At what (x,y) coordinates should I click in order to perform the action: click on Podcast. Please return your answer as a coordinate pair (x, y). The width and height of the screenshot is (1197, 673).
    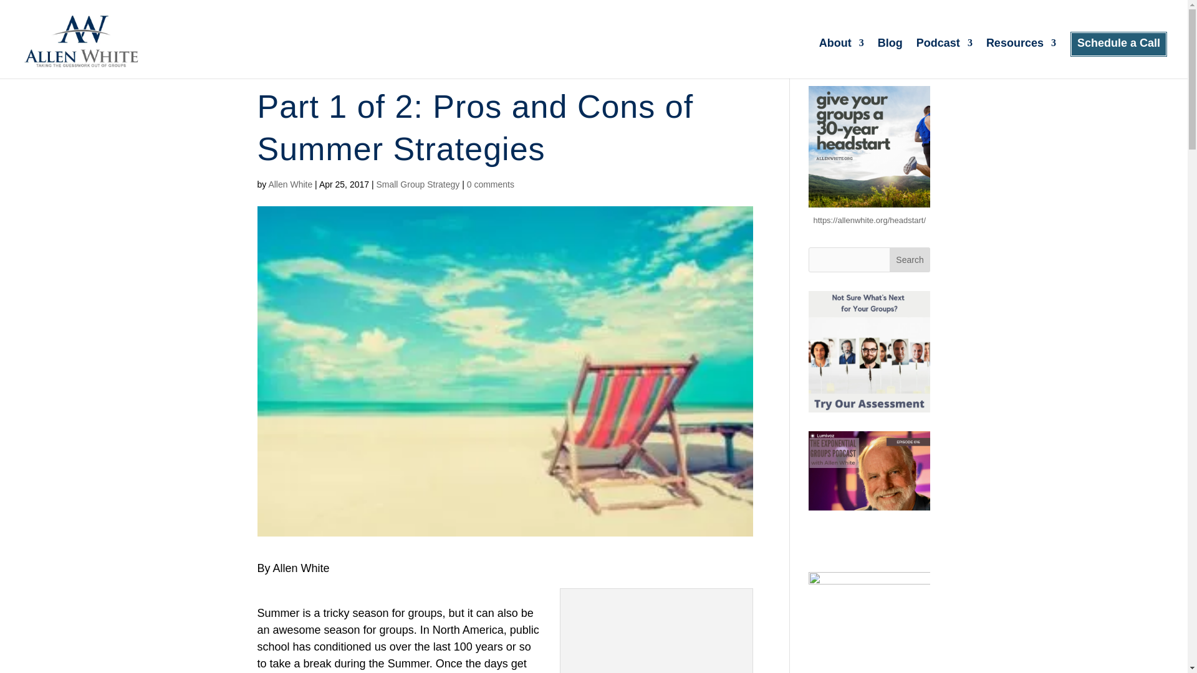
    Looking at the image, I should click on (944, 59).